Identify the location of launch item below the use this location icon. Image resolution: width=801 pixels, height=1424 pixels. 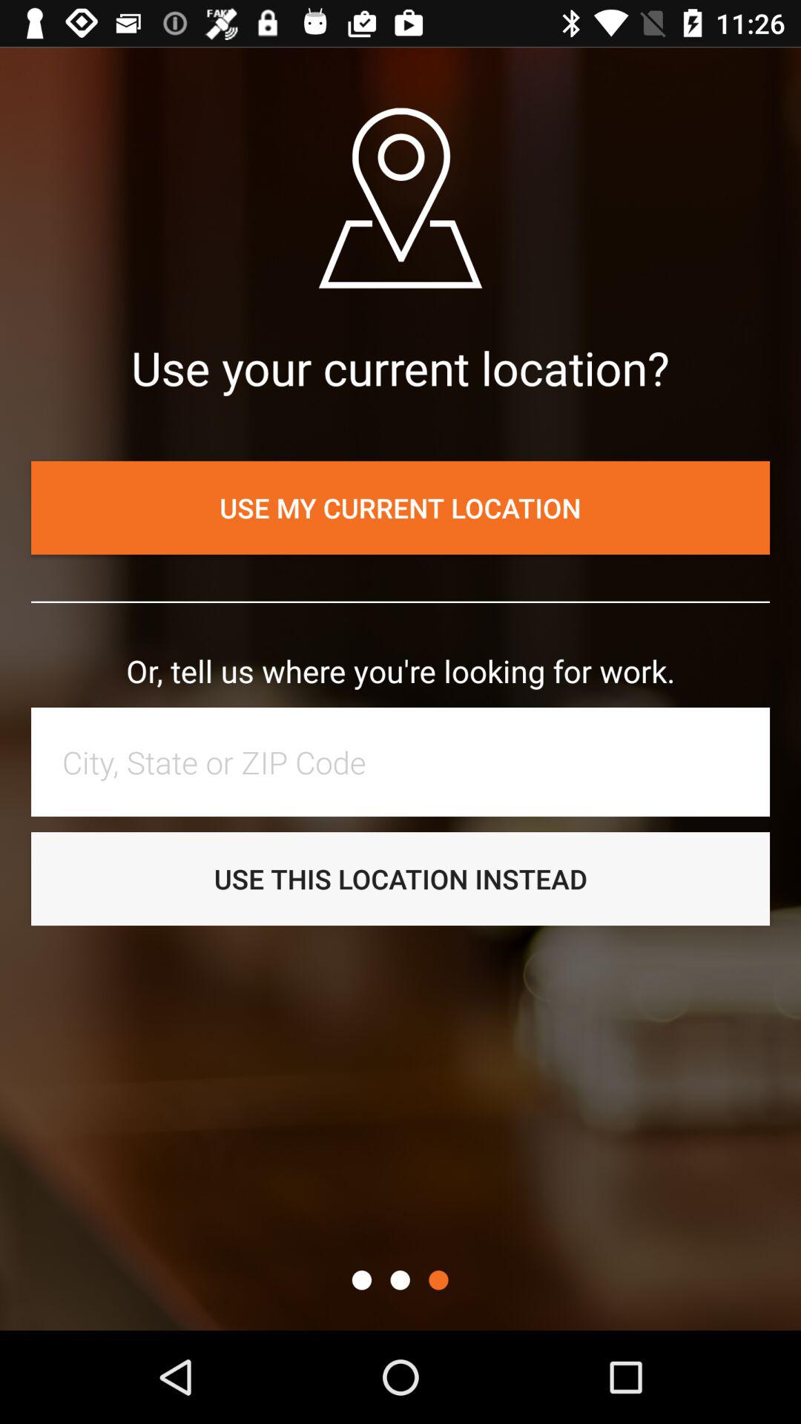
(438, 1280).